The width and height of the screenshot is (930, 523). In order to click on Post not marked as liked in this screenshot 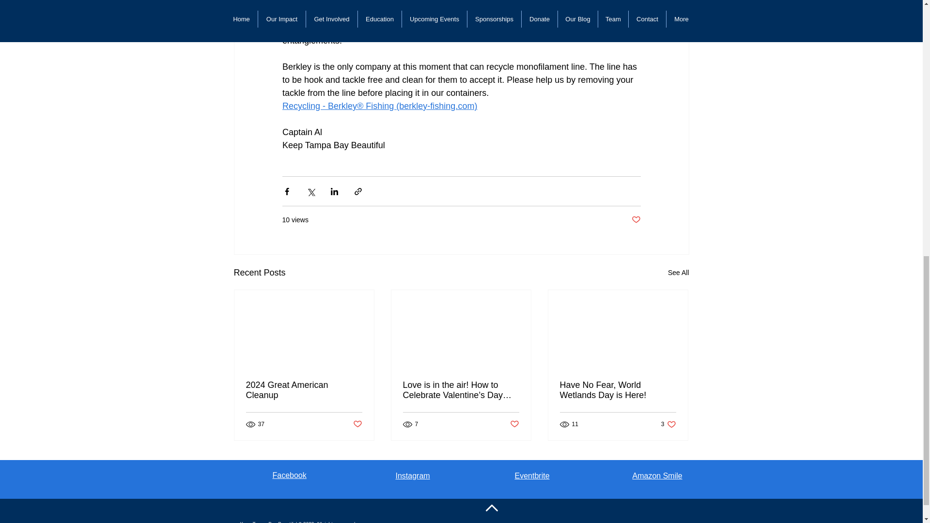, I will do `click(635, 220)`.